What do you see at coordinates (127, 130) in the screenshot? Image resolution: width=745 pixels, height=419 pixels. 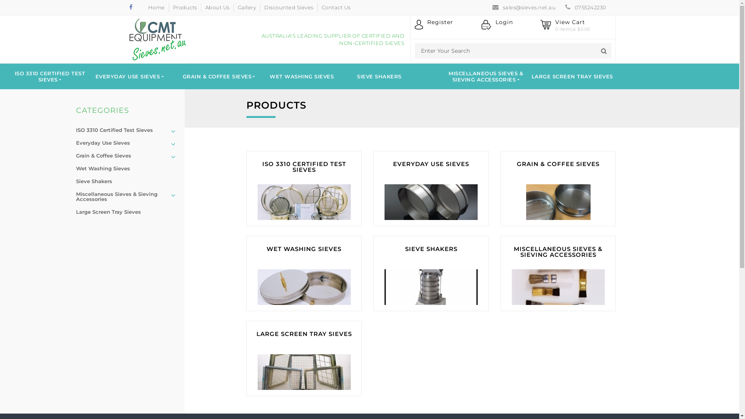 I see `ISO 3310 Certified Test Sieves` at bounding box center [127, 130].